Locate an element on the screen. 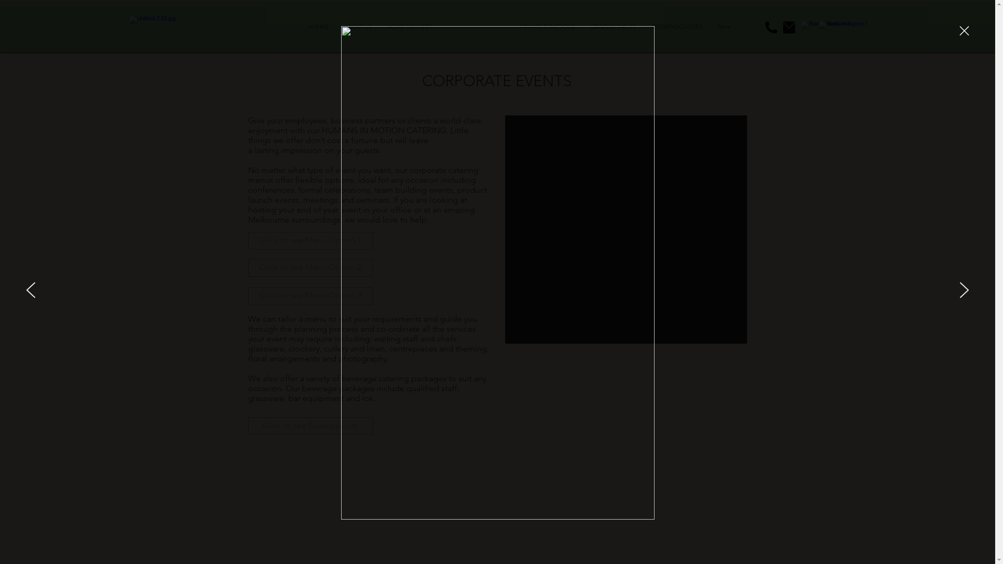  CORPORATE EVENTS is located at coordinates (475, 27).